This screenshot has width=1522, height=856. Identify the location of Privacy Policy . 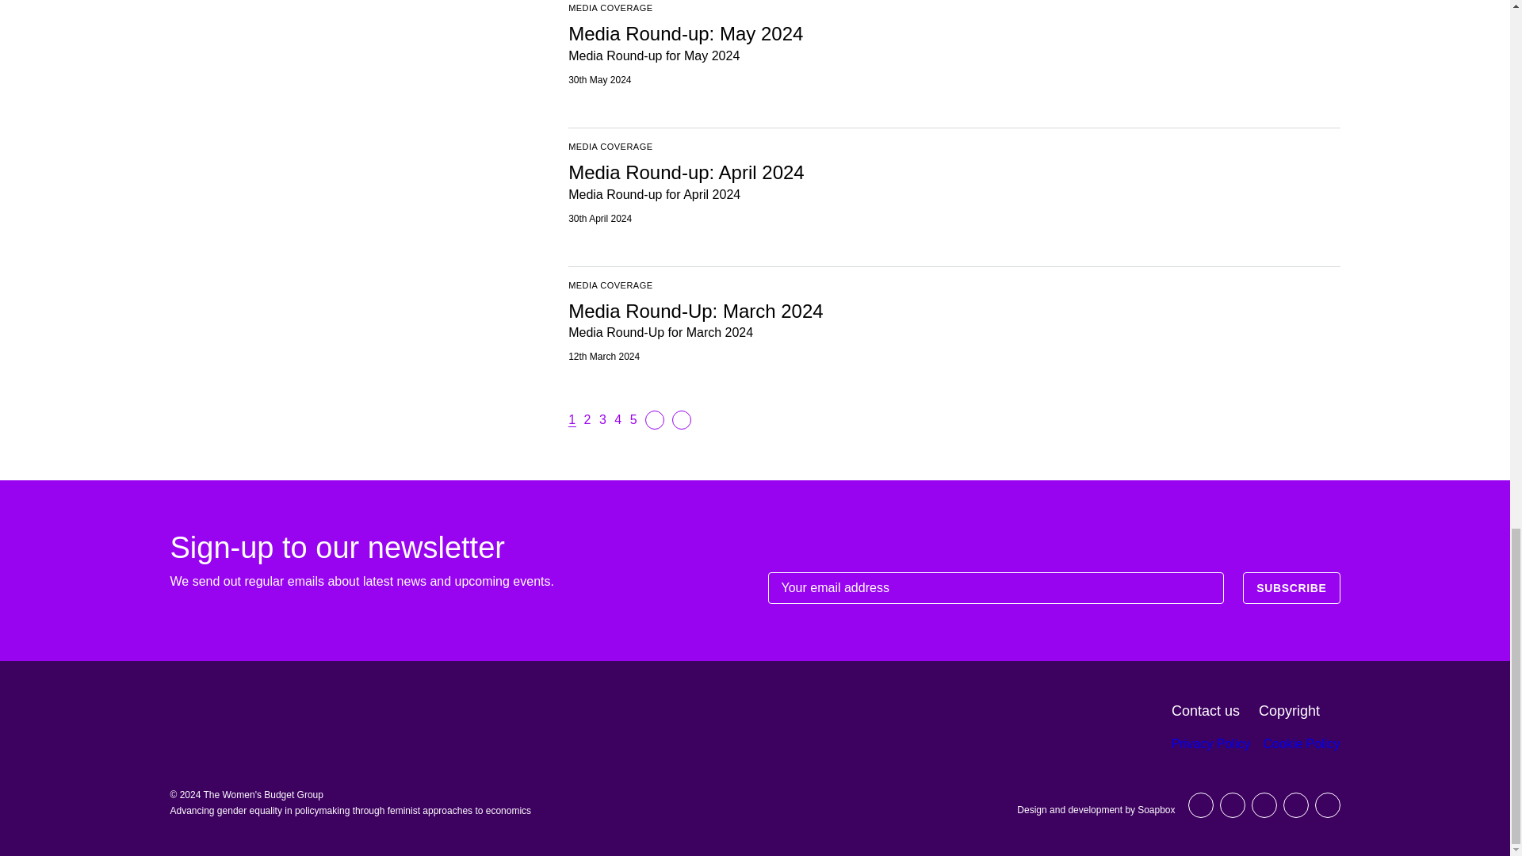
(1211, 743).